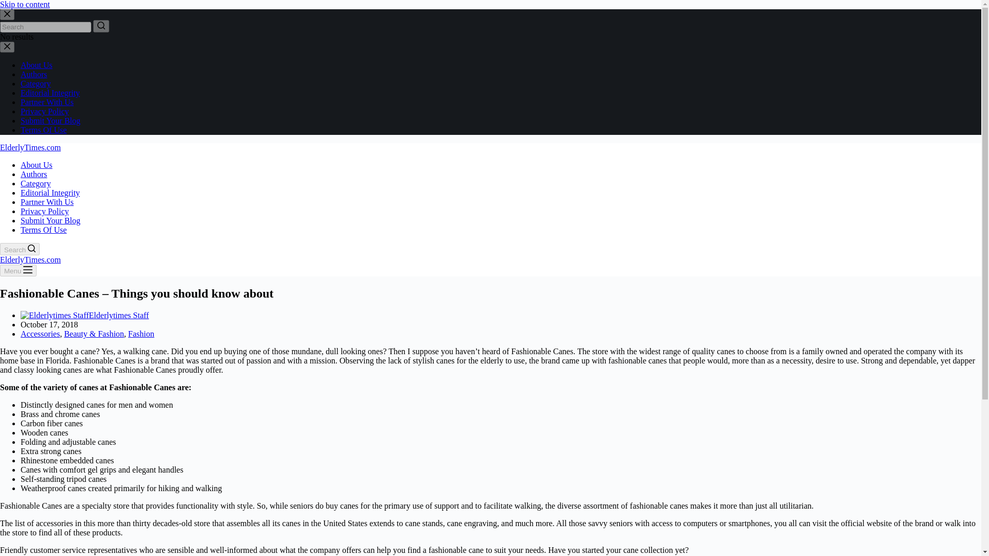 The width and height of the screenshot is (989, 556). What do you see at coordinates (40, 334) in the screenshot?
I see `Accessories` at bounding box center [40, 334].